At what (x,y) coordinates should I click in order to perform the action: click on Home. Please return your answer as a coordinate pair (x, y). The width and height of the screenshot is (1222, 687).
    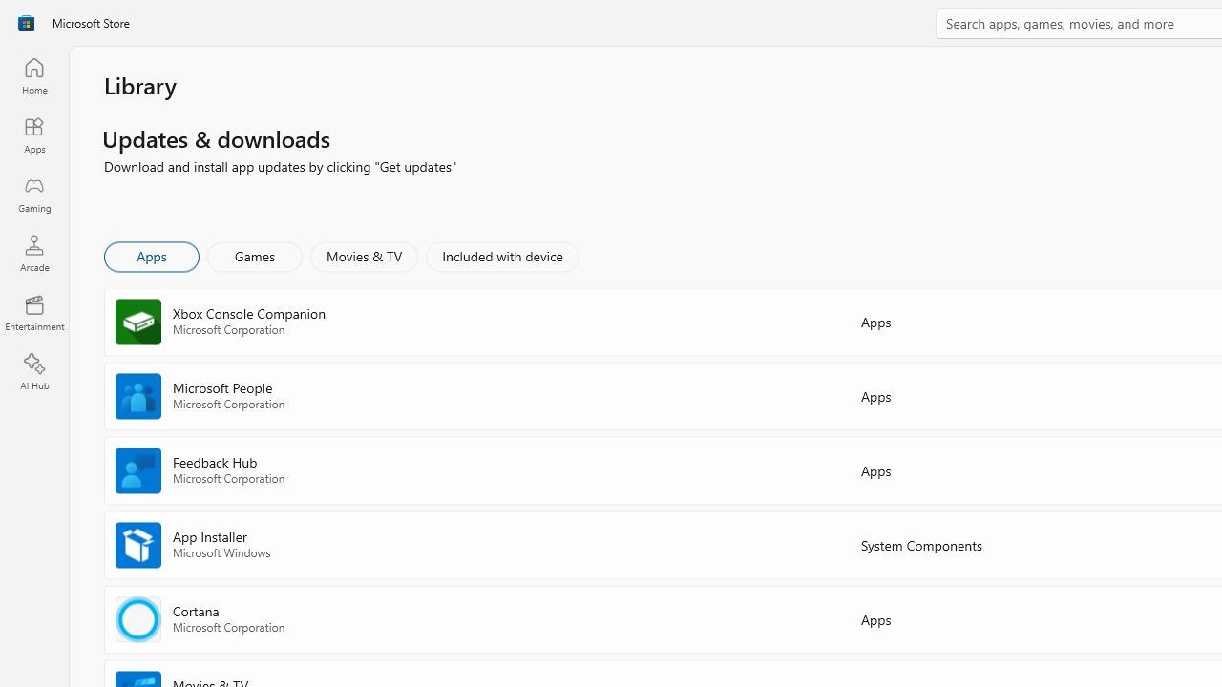
    Looking at the image, I should click on (34, 75).